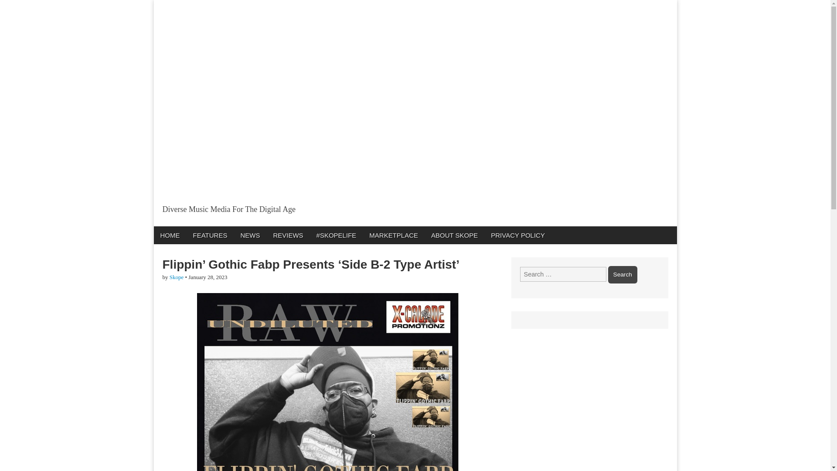 Image resolution: width=837 pixels, height=471 pixels. Describe the element at coordinates (266, 229) in the screenshot. I see `Skope Entertainment Inc` at that location.